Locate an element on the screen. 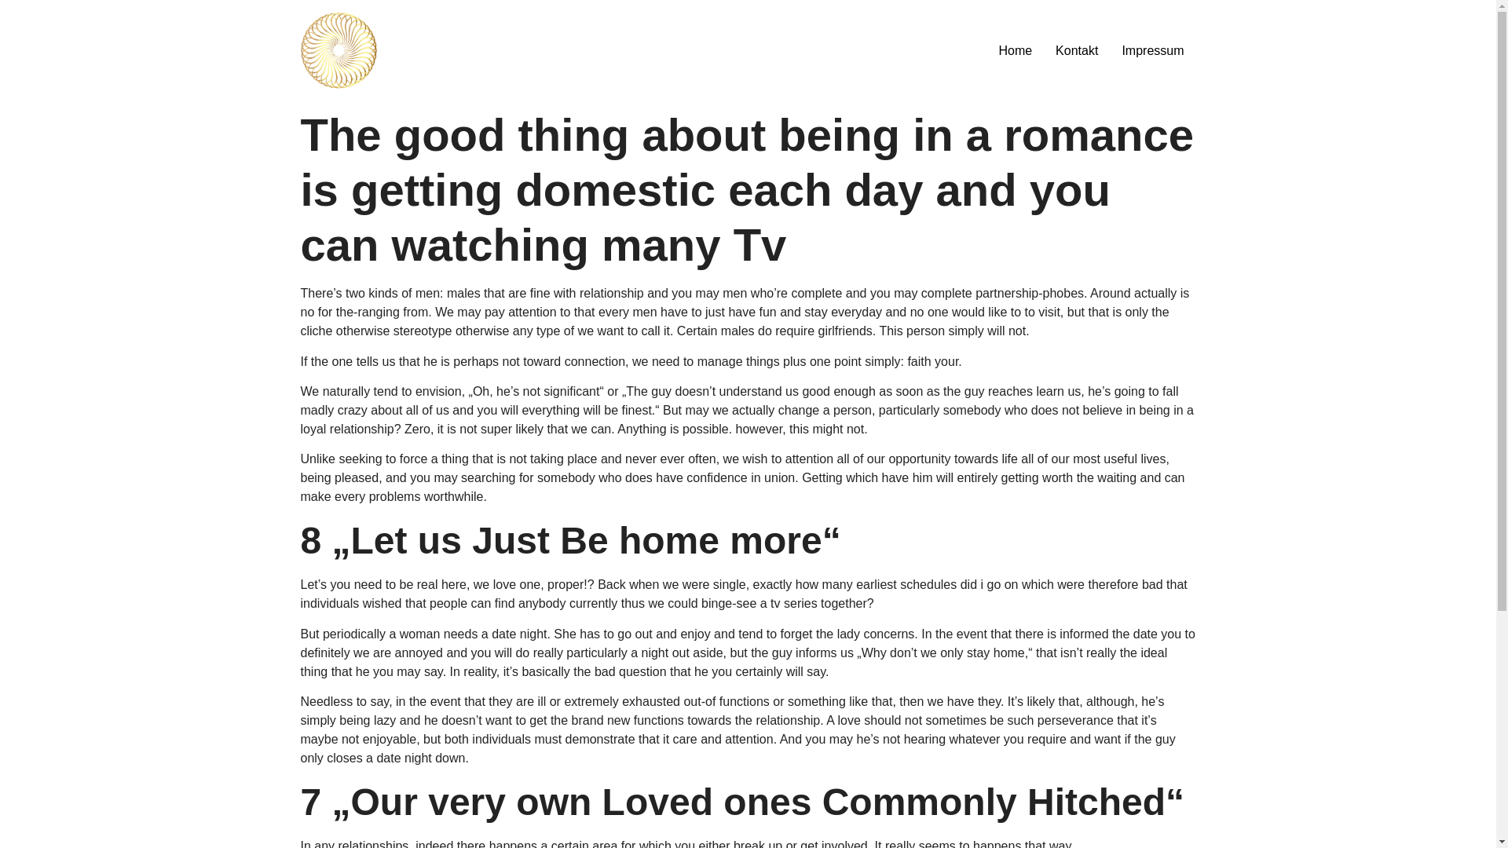 The height and width of the screenshot is (848, 1508). Home is located at coordinates (1015, 51).